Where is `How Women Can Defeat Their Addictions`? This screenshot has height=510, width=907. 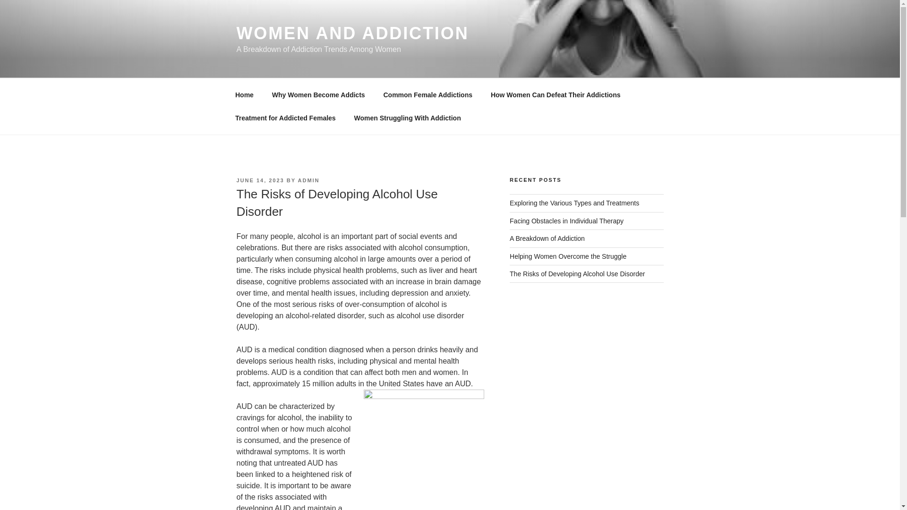 How Women Can Defeat Their Addictions is located at coordinates (556, 94).